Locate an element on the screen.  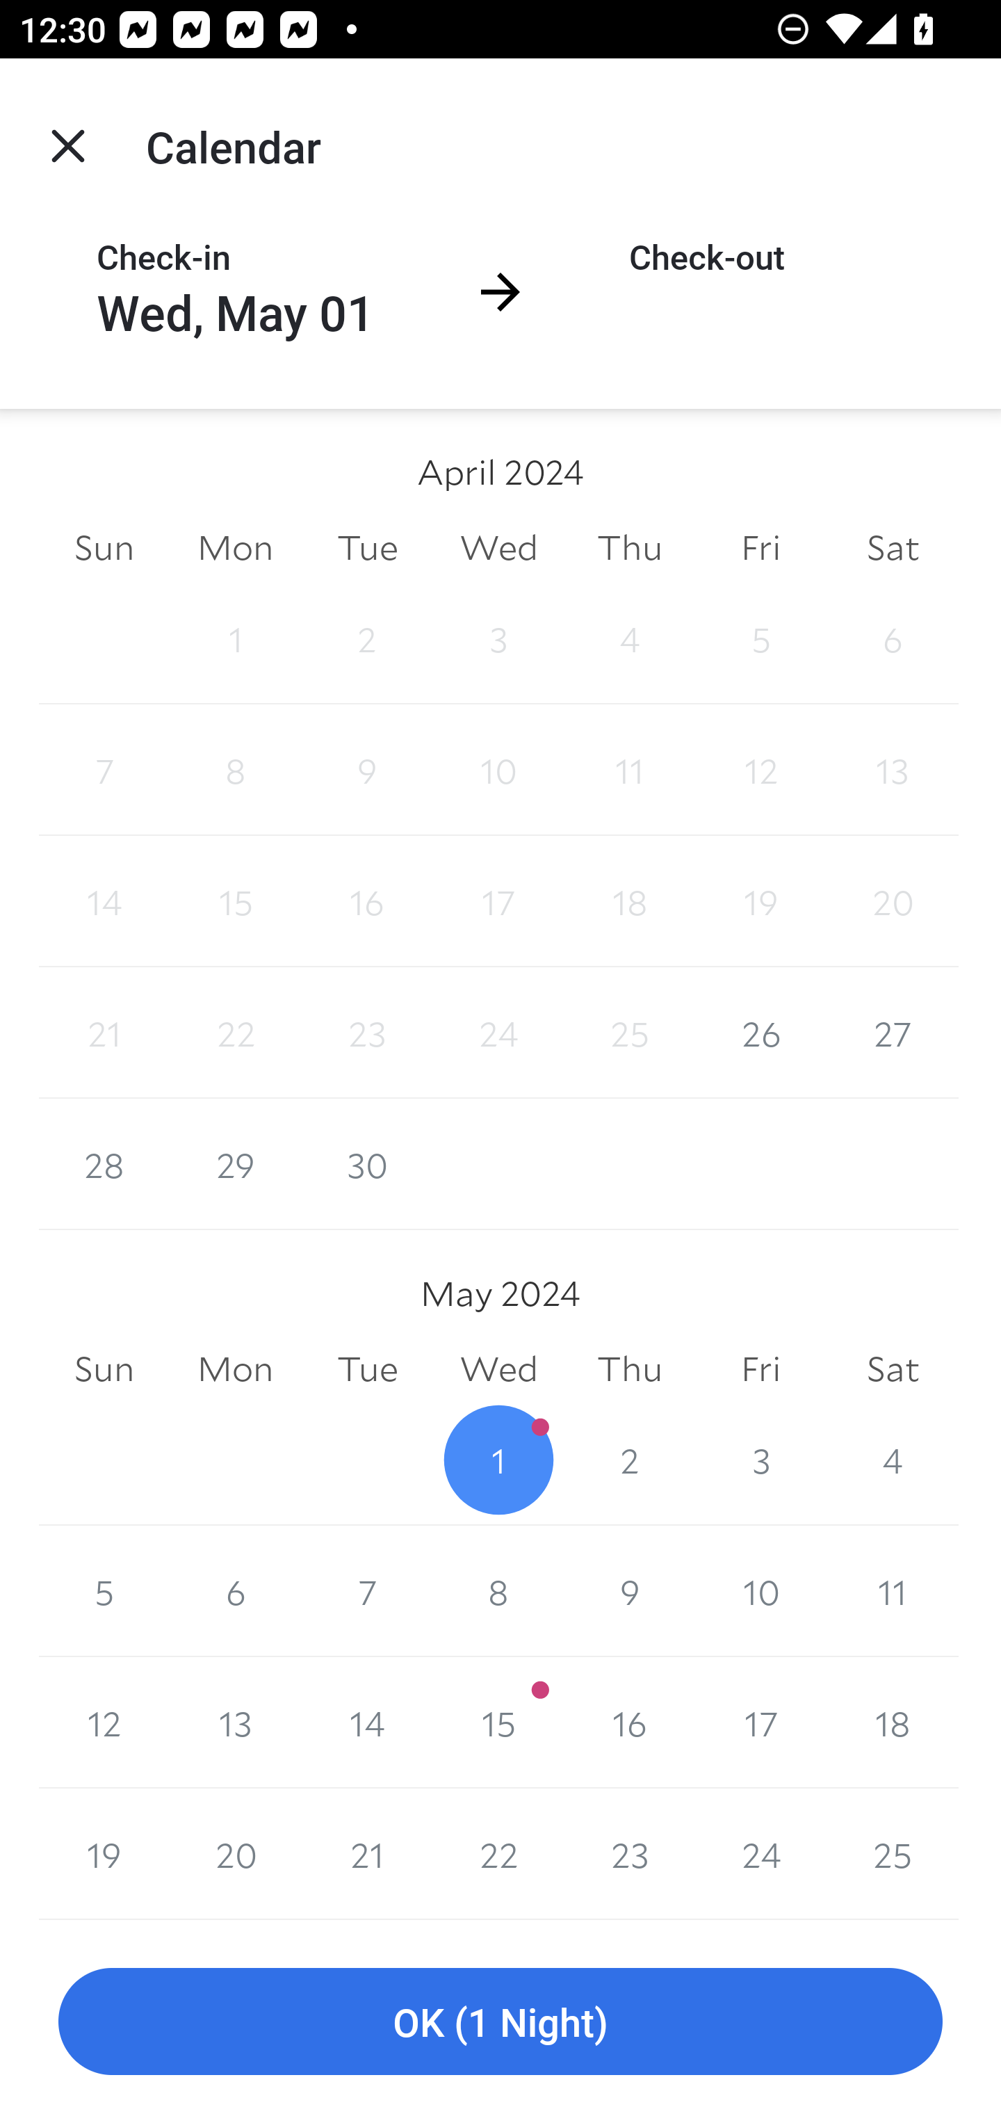
1 1 May 2024 is located at coordinates (499, 1460).